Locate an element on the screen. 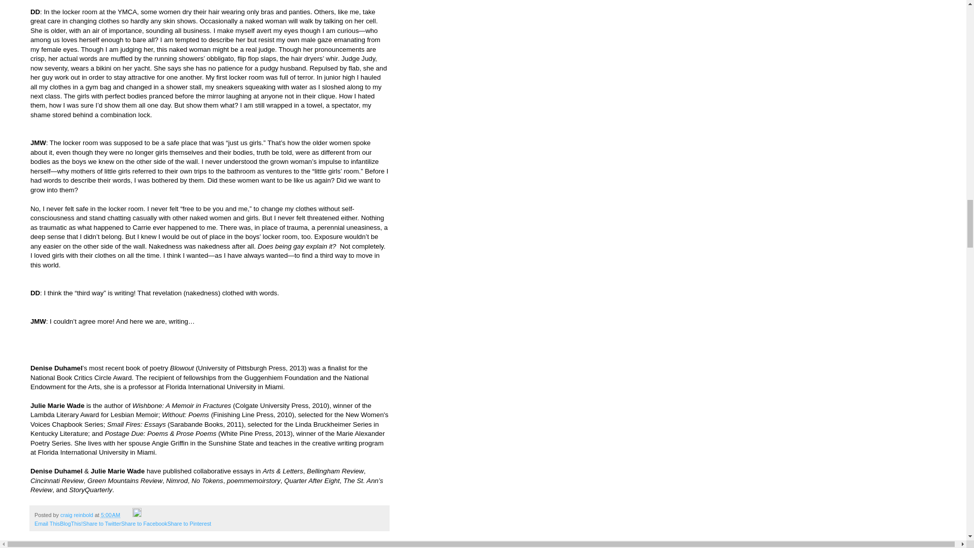 This screenshot has height=548, width=974. craig reinbold is located at coordinates (77, 515).